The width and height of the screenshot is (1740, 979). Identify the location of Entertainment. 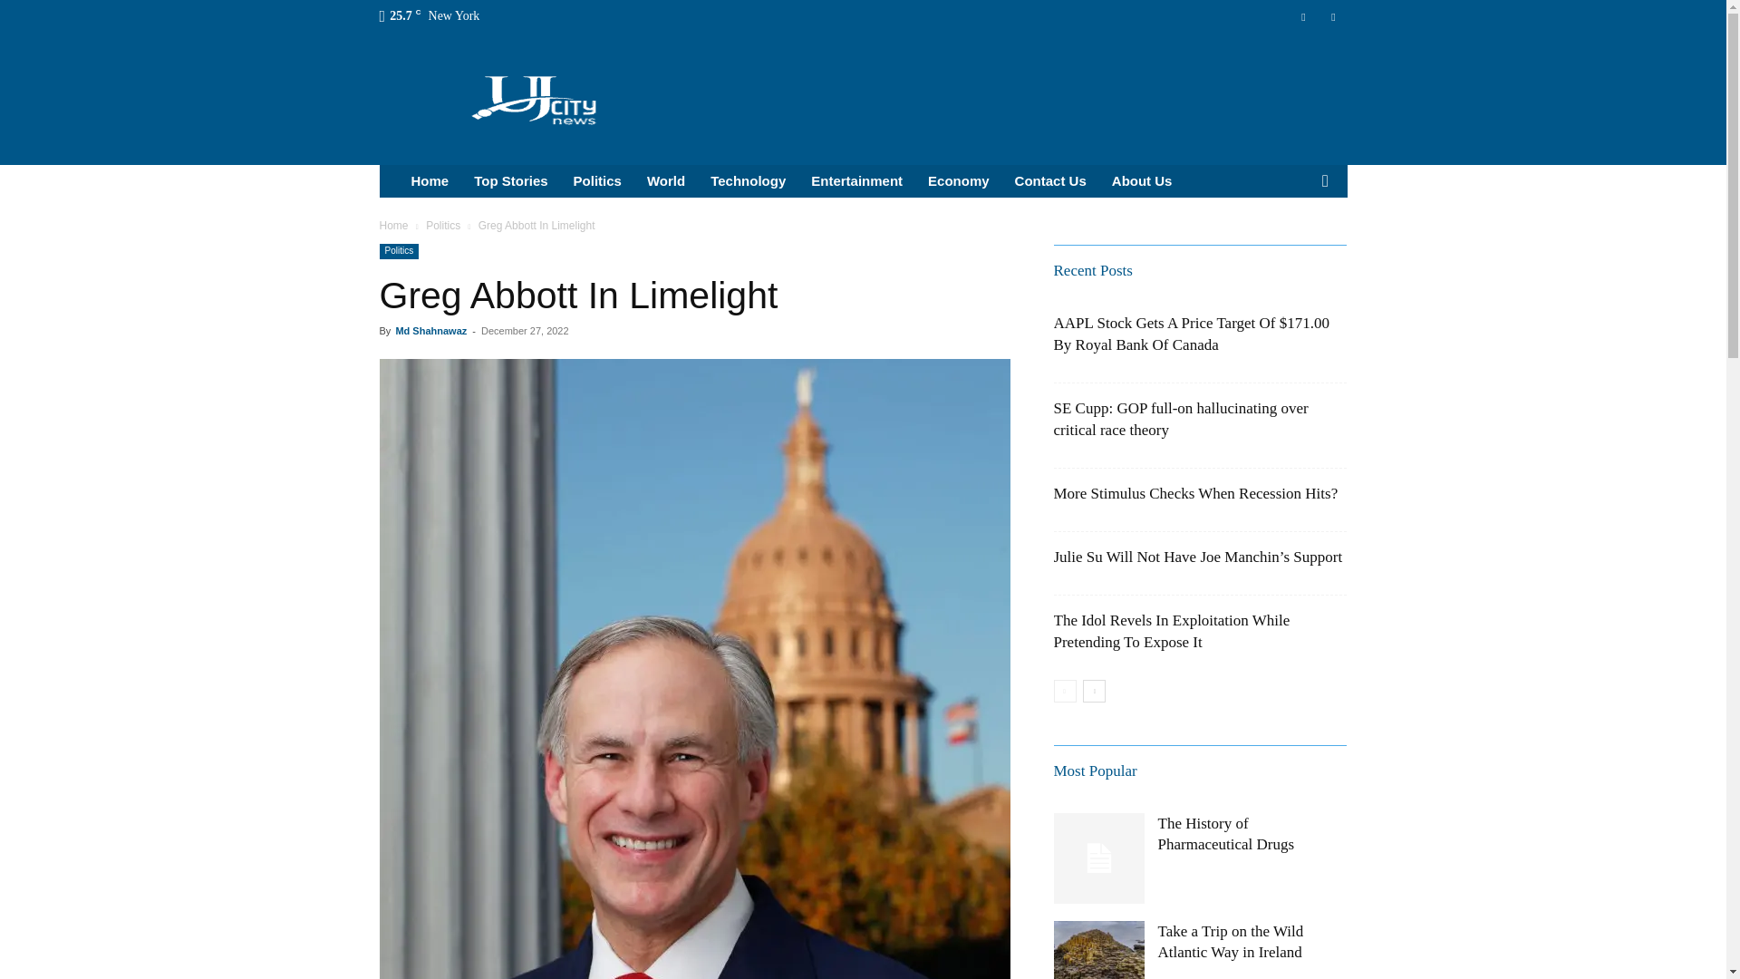
(856, 181).